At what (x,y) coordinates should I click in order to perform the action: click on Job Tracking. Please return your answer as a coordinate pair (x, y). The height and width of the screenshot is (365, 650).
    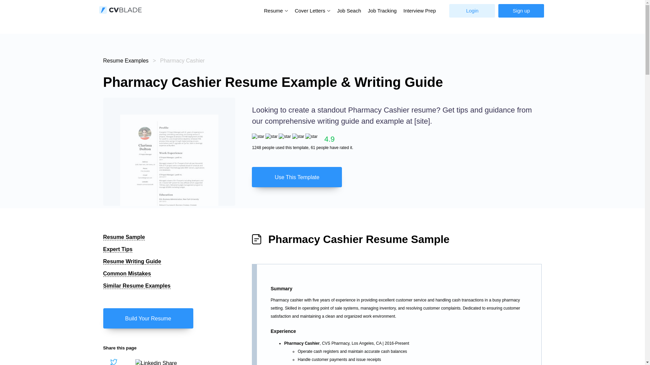
    Looking at the image, I should click on (383, 11).